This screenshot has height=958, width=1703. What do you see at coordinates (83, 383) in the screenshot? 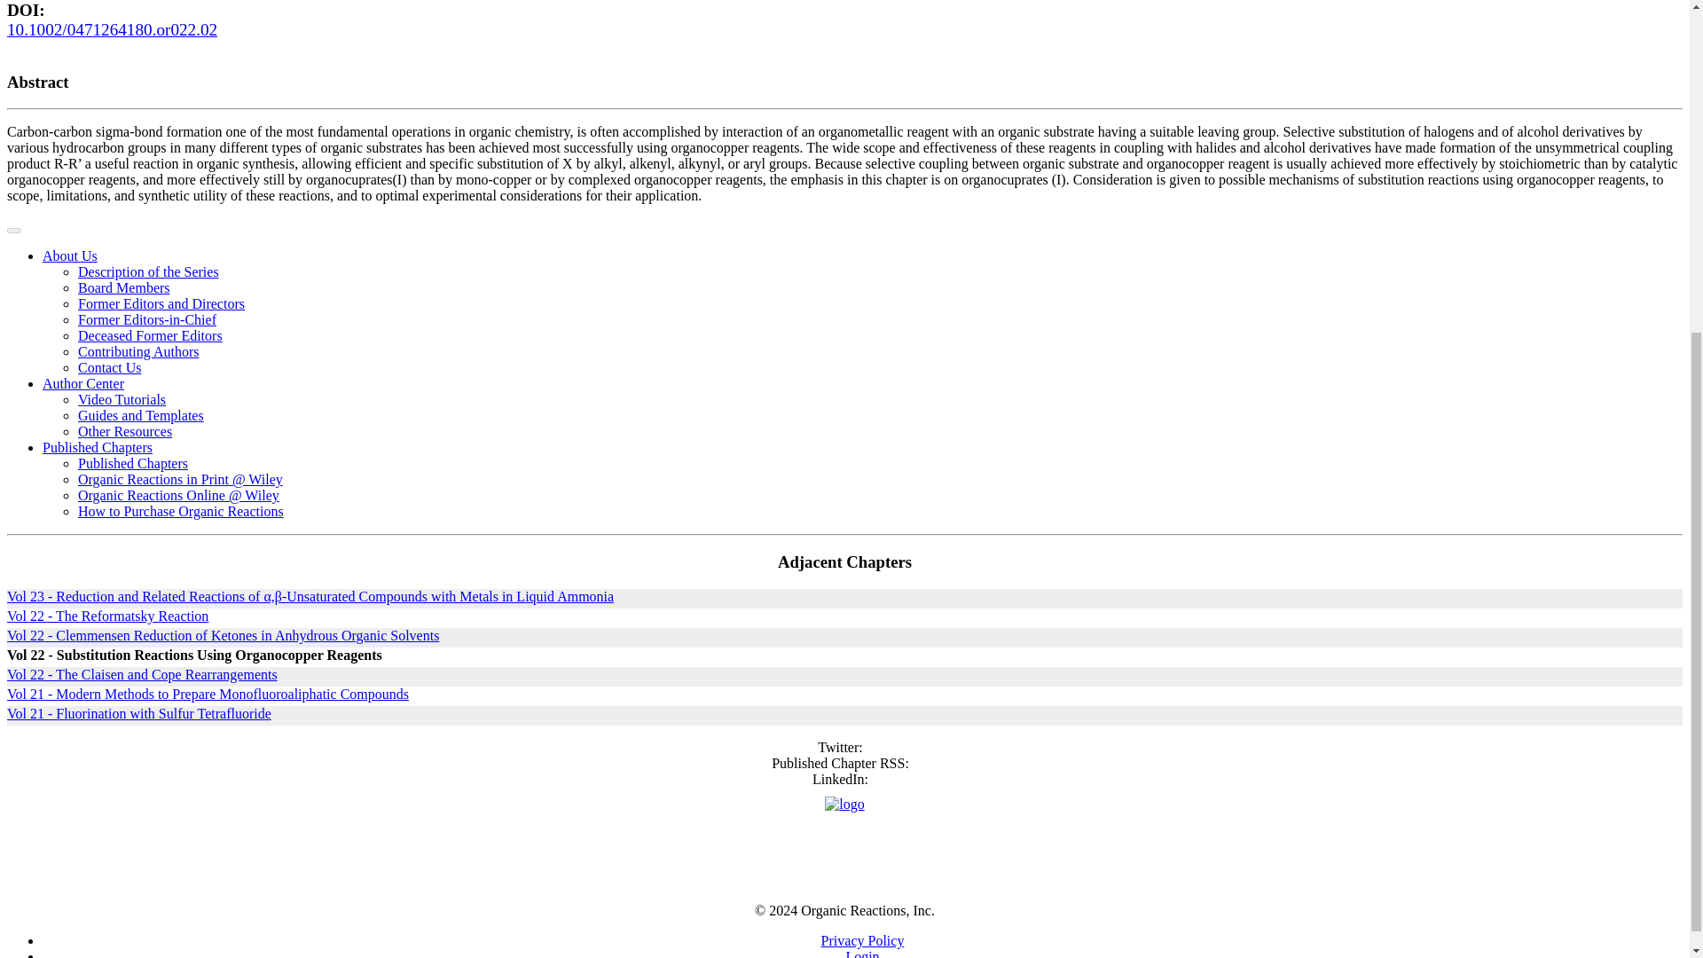
I see `Author Center` at bounding box center [83, 383].